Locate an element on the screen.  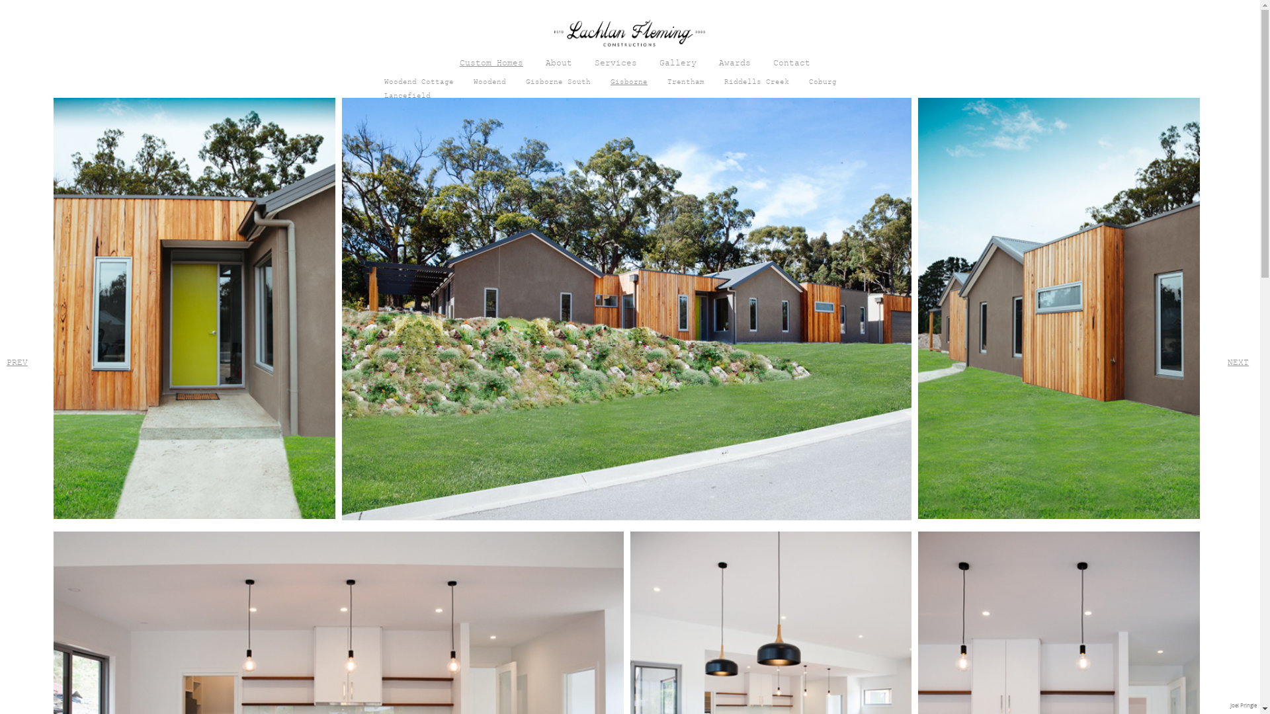
Woodend Cottage is located at coordinates (419, 83).